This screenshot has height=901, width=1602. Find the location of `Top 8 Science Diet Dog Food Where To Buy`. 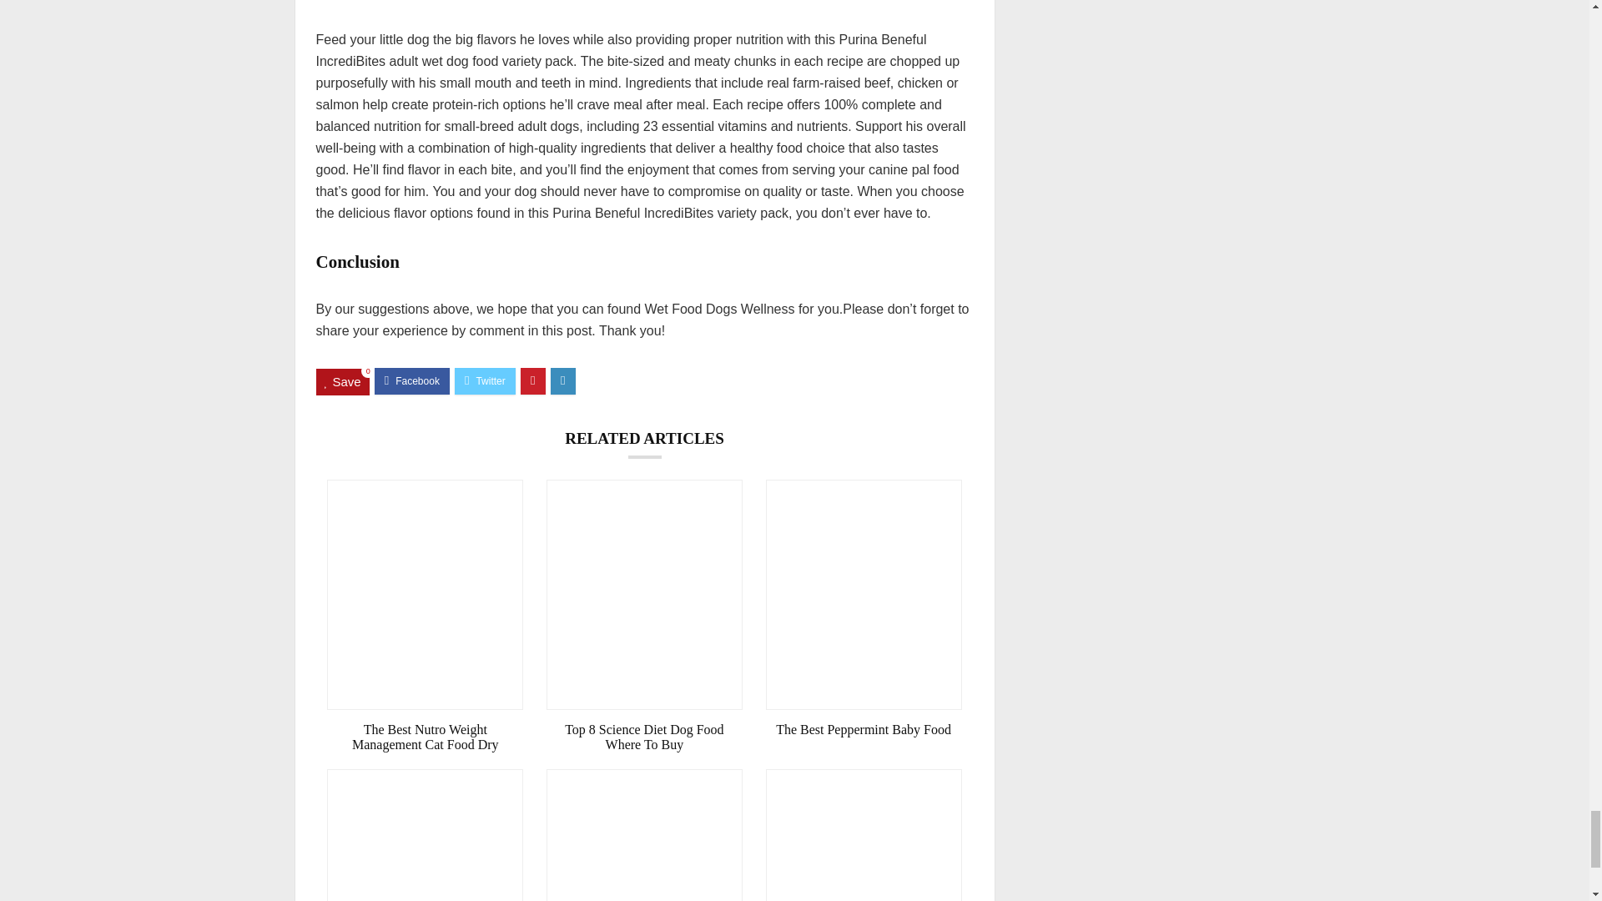

Top 8 Science Diet Dog Food Where To Buy is located at coordinates (644, 737).